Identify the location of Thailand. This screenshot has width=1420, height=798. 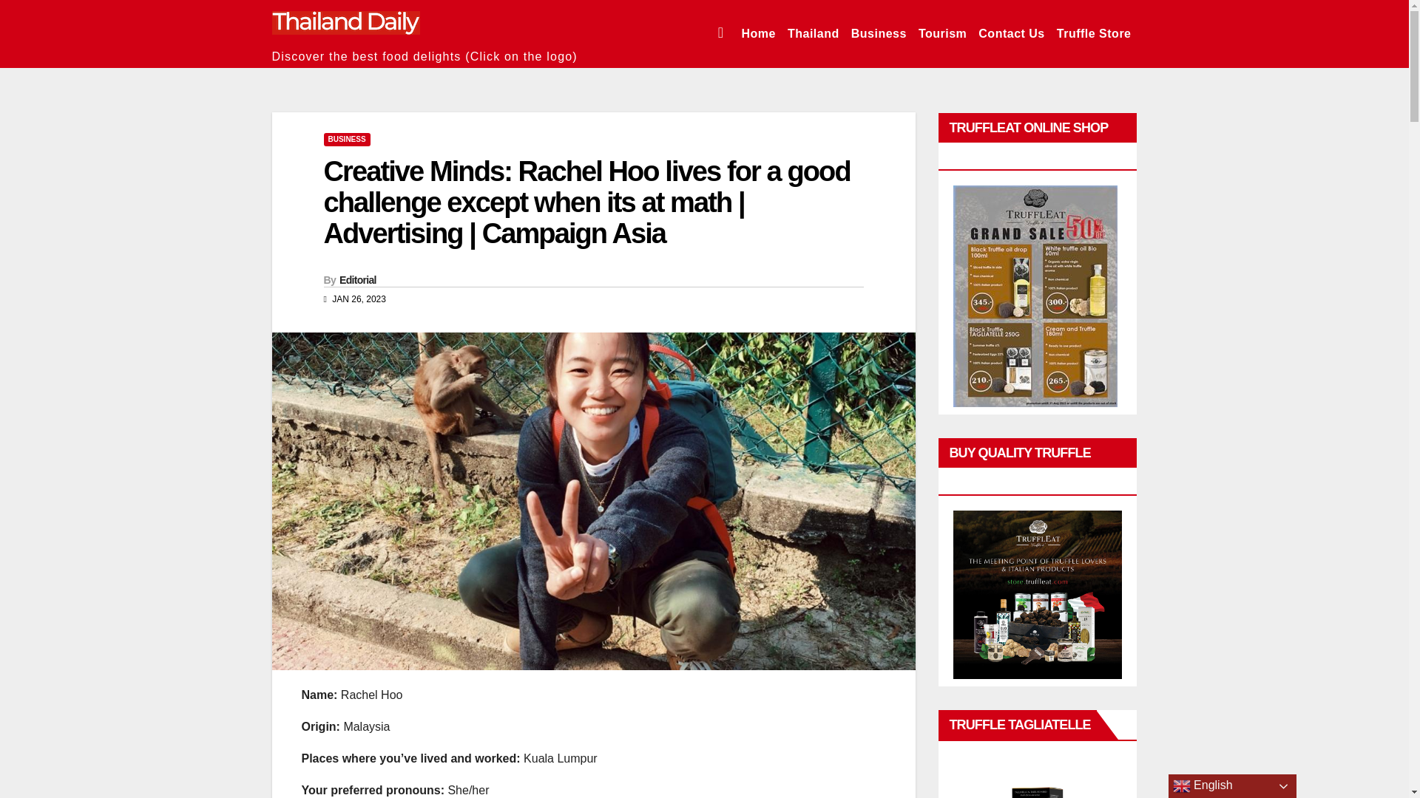
(814, 34).